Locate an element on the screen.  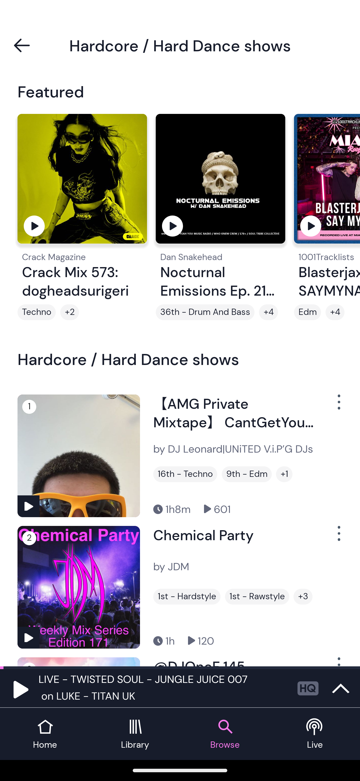
Home tab Home is located at coordinates (45, 734).